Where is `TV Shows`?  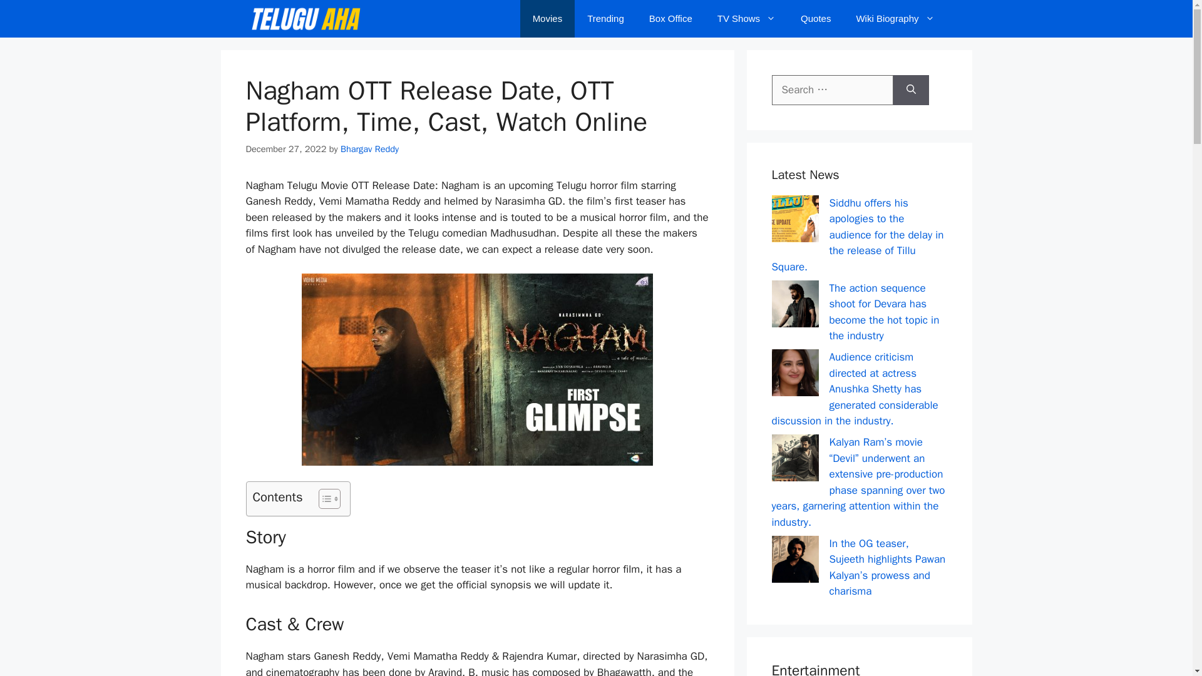 TV Shows is located at coordinates (746, 19).